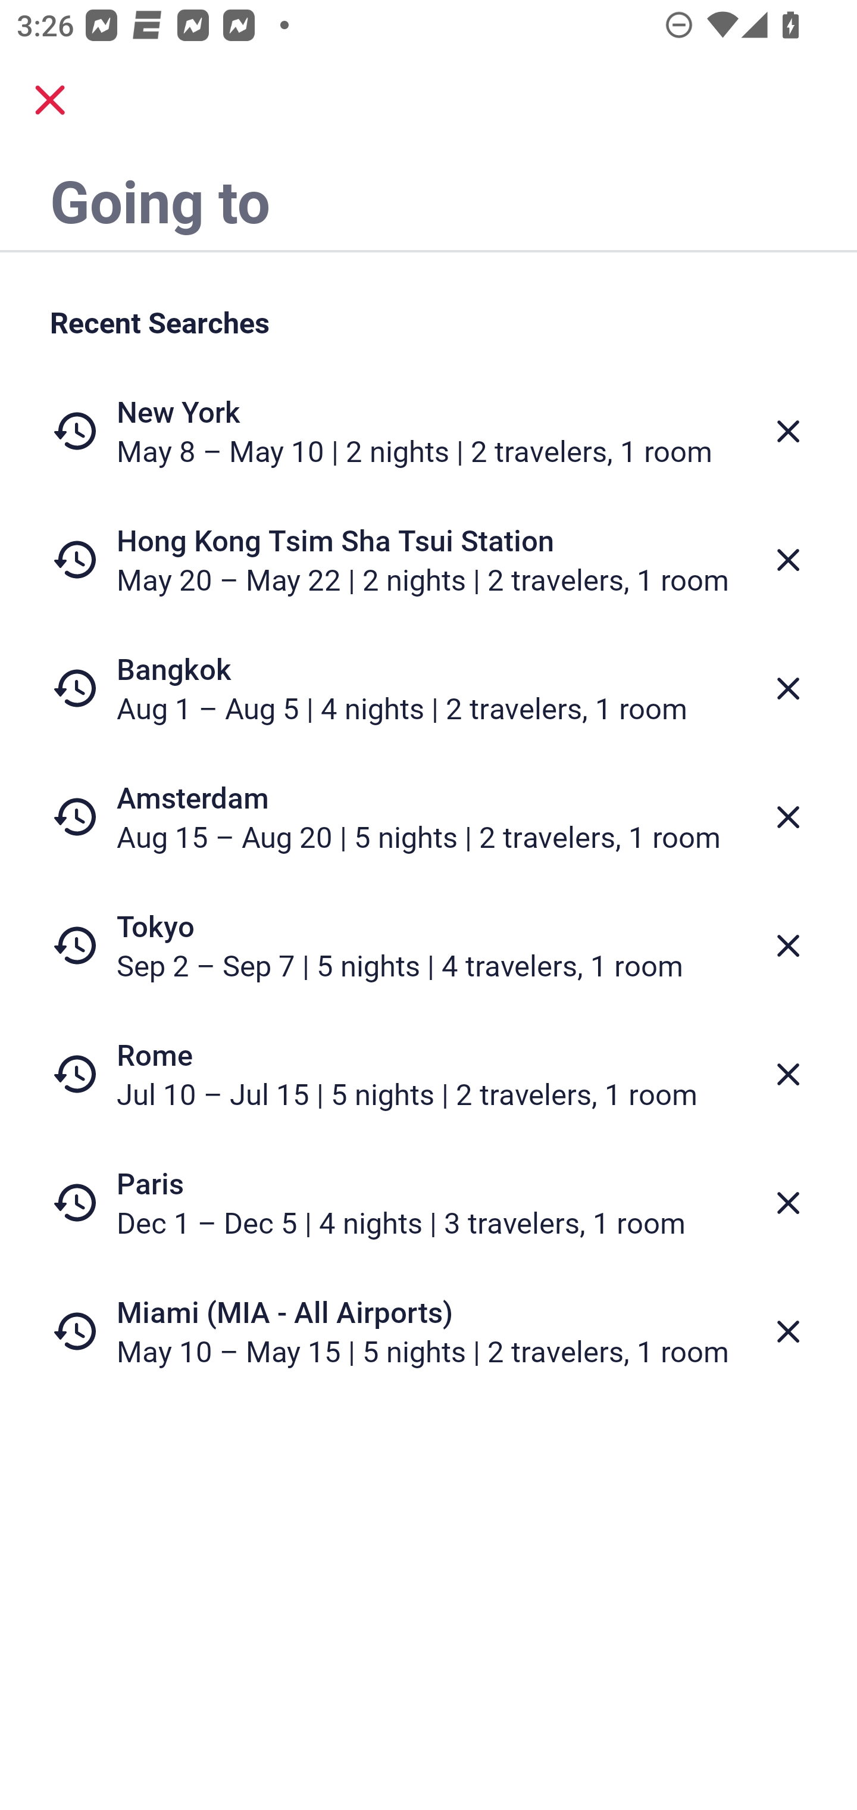  What do you see at coordinates (788, 945) in the screenshot?
I see `Delete from recent searches` at bounding box center [788, 945].